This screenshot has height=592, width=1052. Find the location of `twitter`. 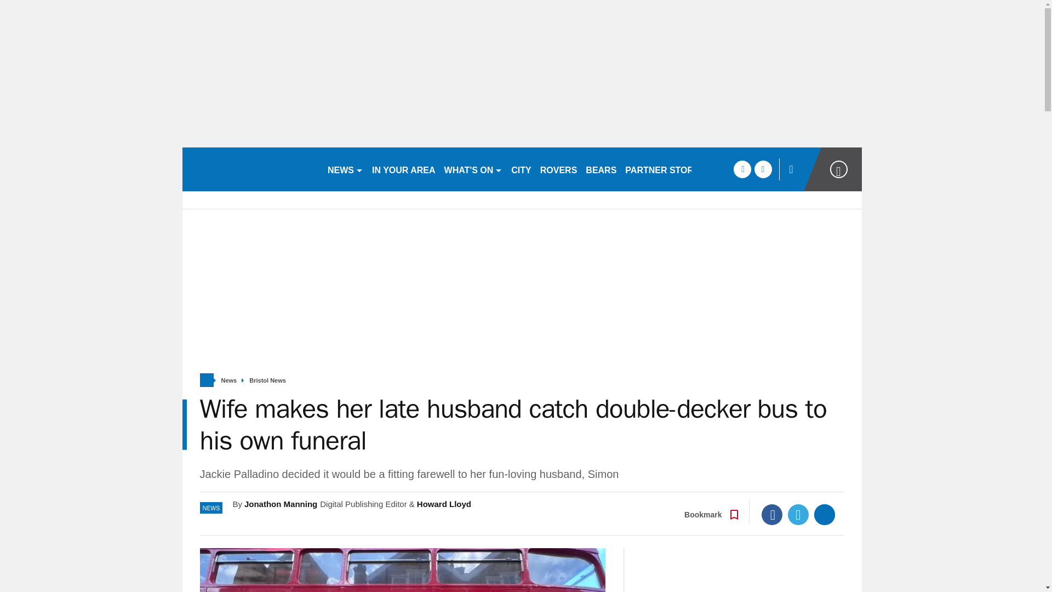

twitter is located at coordinates (763, 169).